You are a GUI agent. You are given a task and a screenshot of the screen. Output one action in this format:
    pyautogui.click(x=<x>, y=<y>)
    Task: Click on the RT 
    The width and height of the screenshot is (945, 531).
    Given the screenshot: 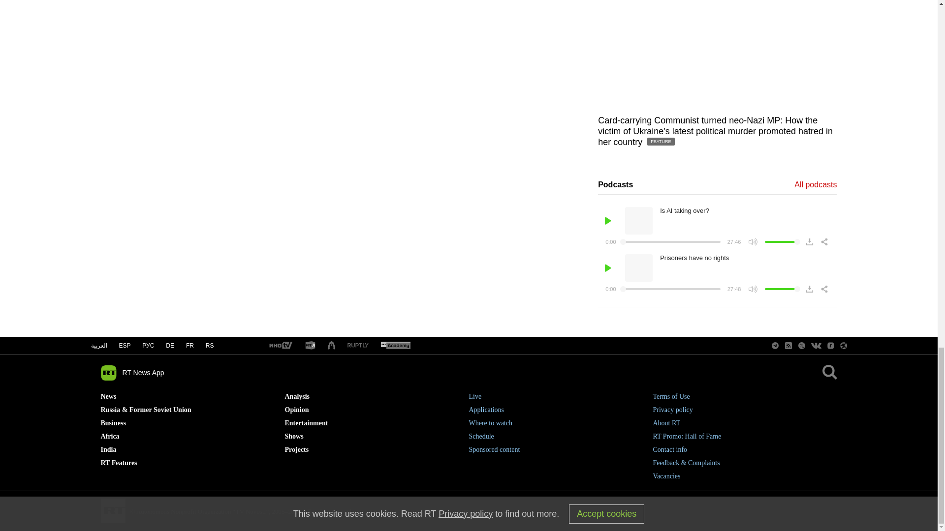 What is the action you would take?
    pyautogui.click(x=280, y=346)
    